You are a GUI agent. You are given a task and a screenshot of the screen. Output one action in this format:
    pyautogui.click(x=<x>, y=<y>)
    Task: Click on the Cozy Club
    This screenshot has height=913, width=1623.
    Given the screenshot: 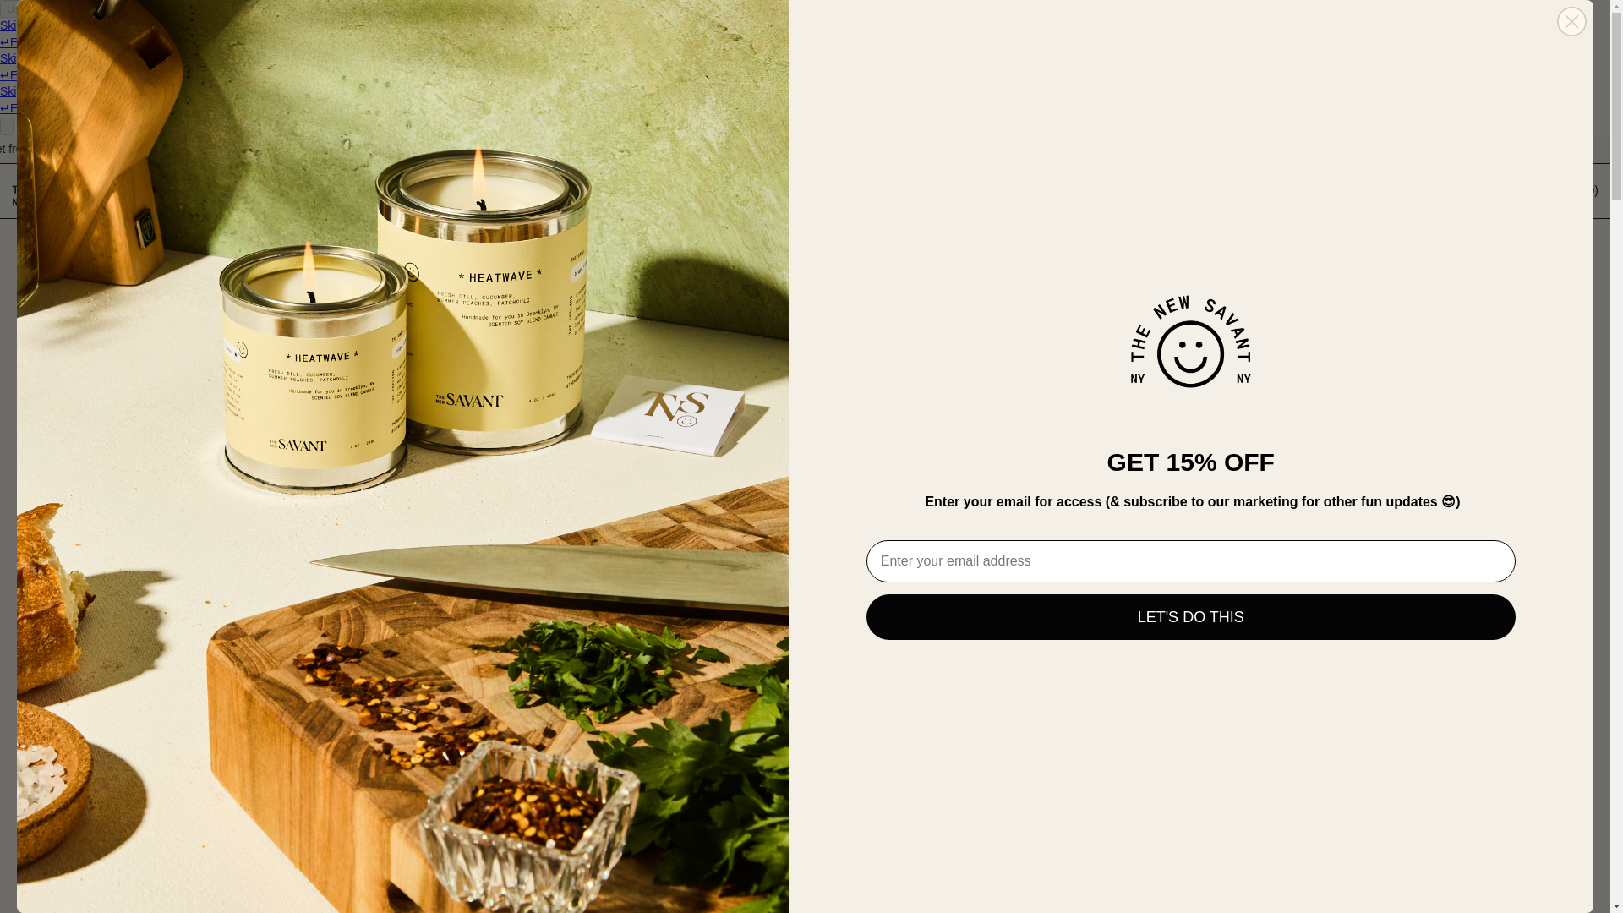 What is the action you would take?
    pyautogui.click(x=1003, y=191)
    